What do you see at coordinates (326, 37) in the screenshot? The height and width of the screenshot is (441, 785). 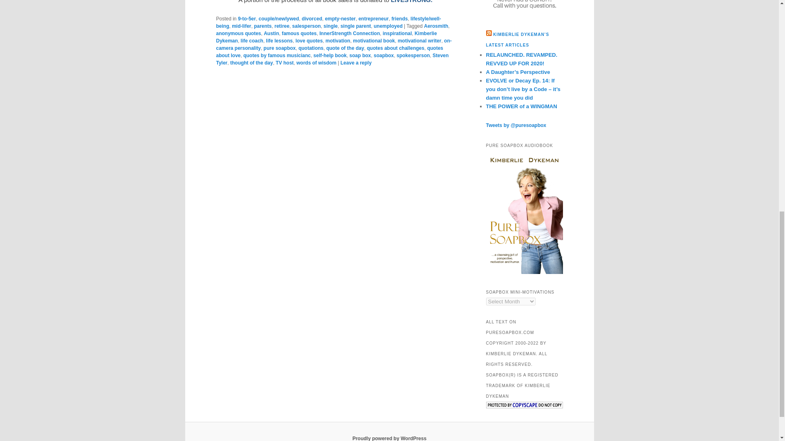 I see `Kimberlie Dykeman` at bounding box center [326, 37].